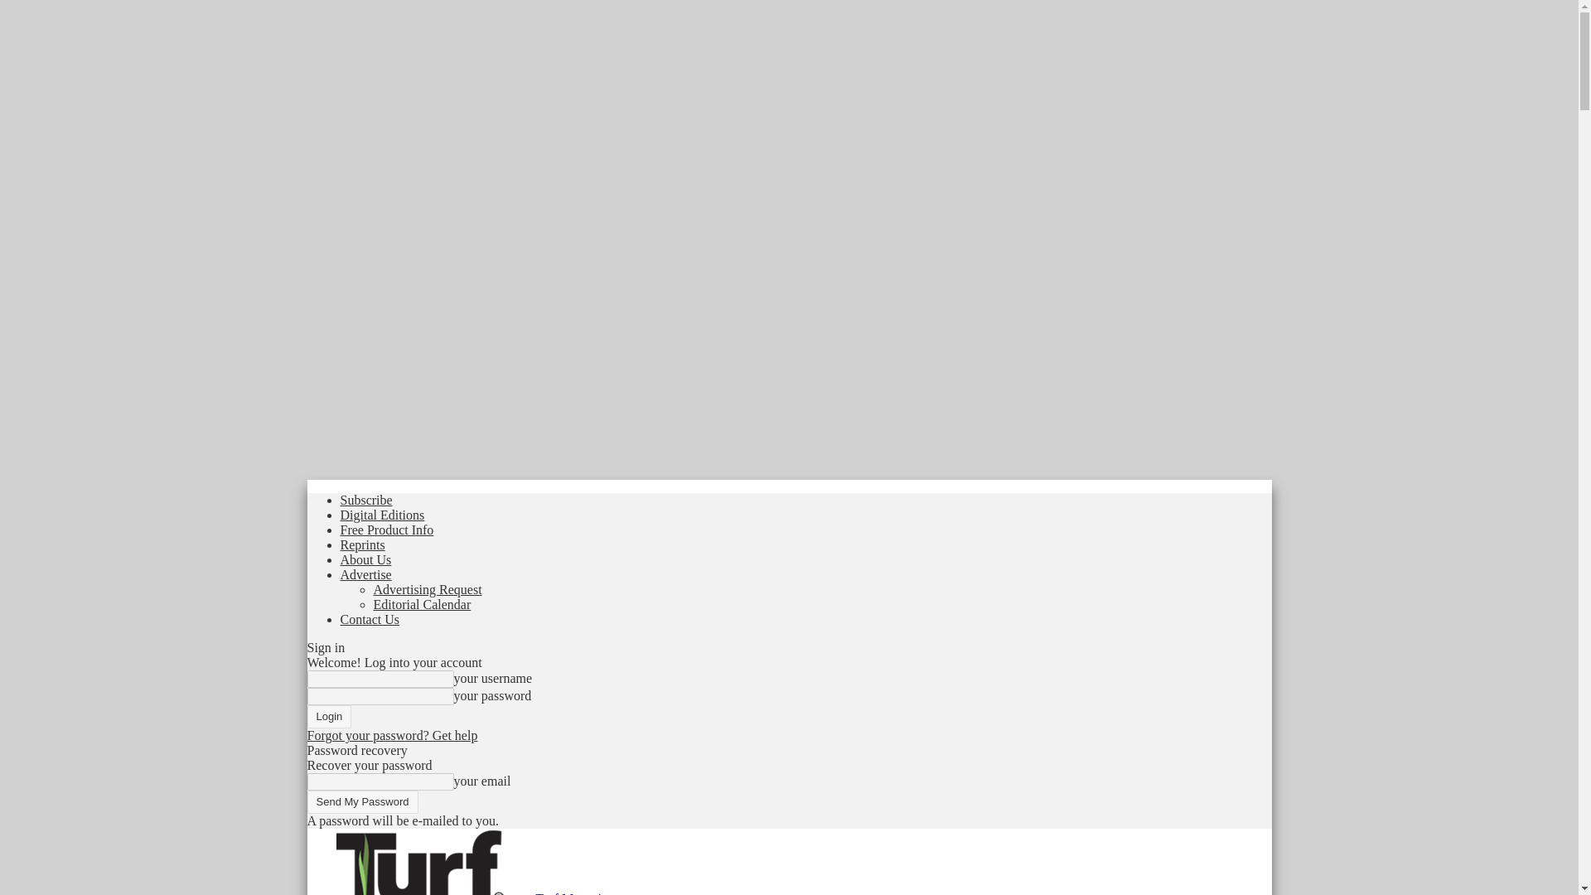 Image resolution: width=1591 pixels, height=895 pixels. I want to click on Subscribe, so click(365, 501).